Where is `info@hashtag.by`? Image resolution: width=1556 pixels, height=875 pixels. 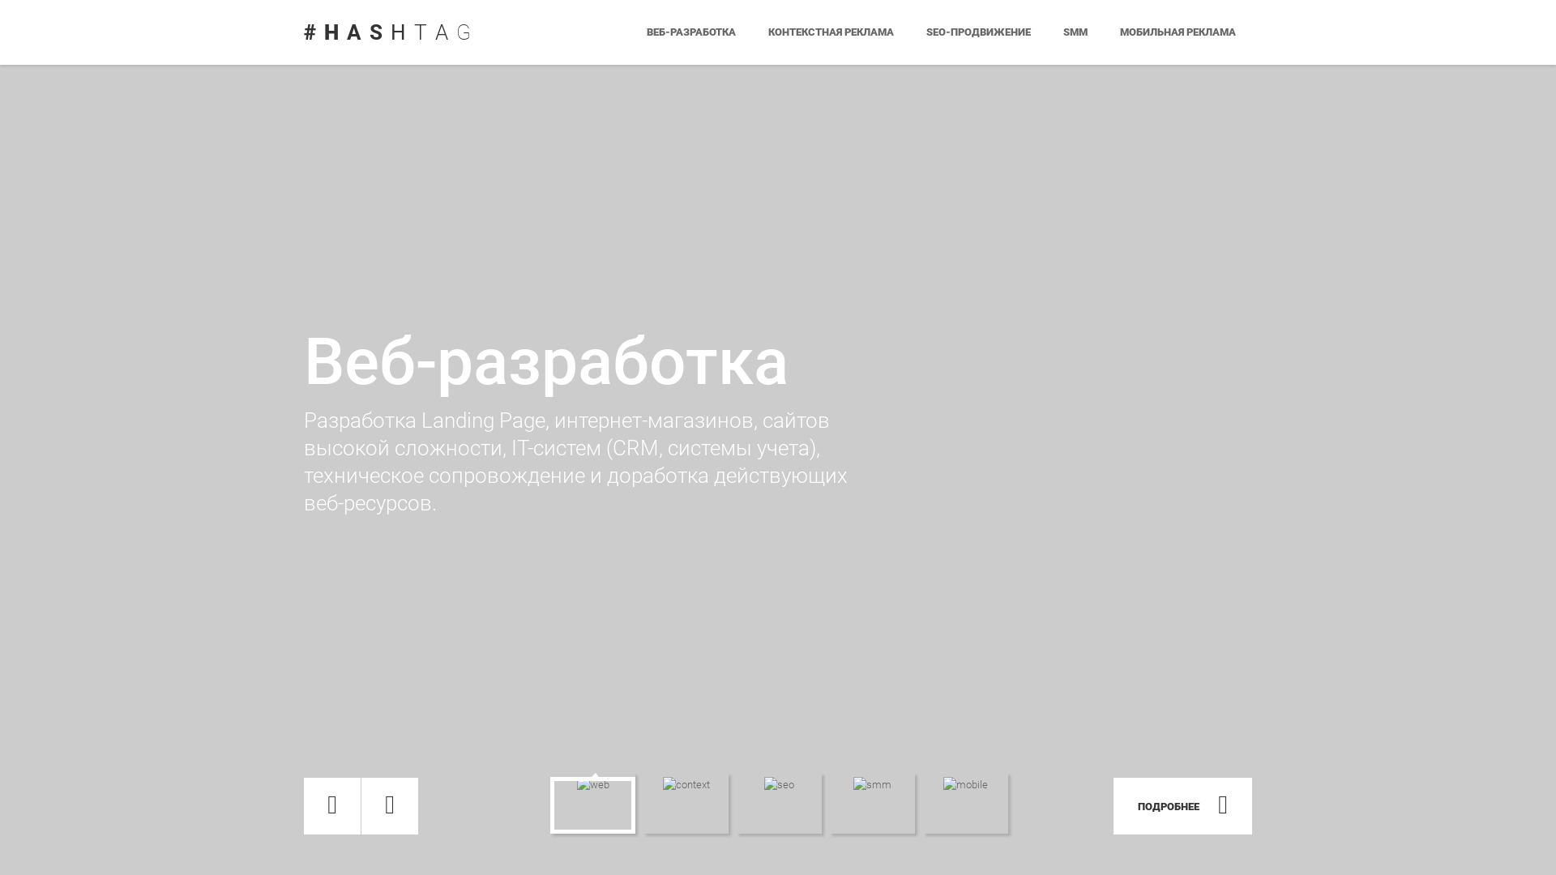
info@hashtag.by is located at coordinates (1021, 753).